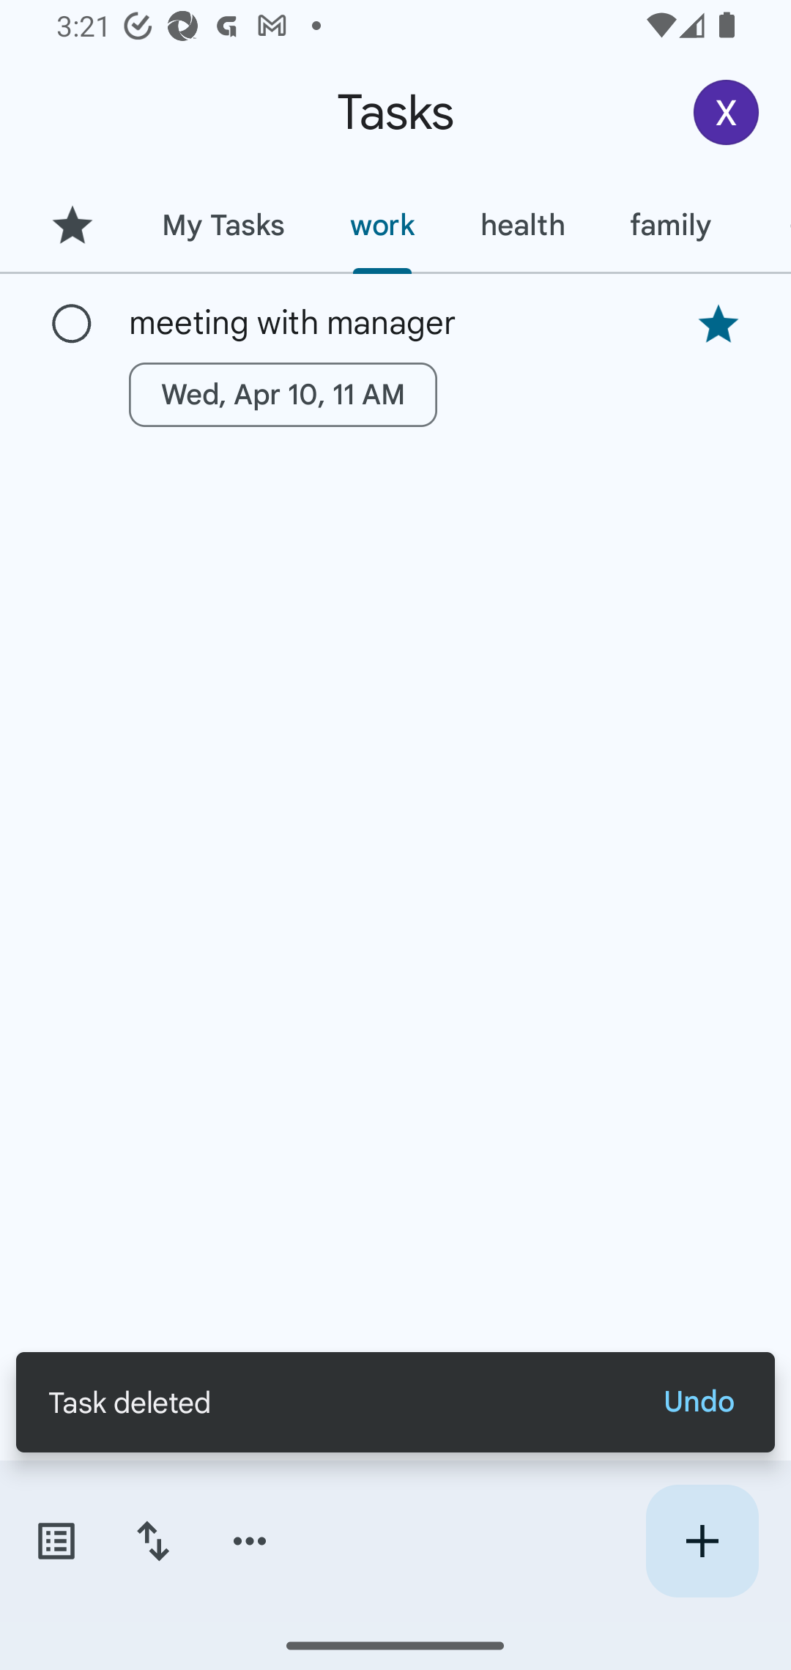 The width and height of the screenshot is (791, 1670). Describe the element at coordinates (223, 225) in the screenshot. I see `My Tasks` at that location.